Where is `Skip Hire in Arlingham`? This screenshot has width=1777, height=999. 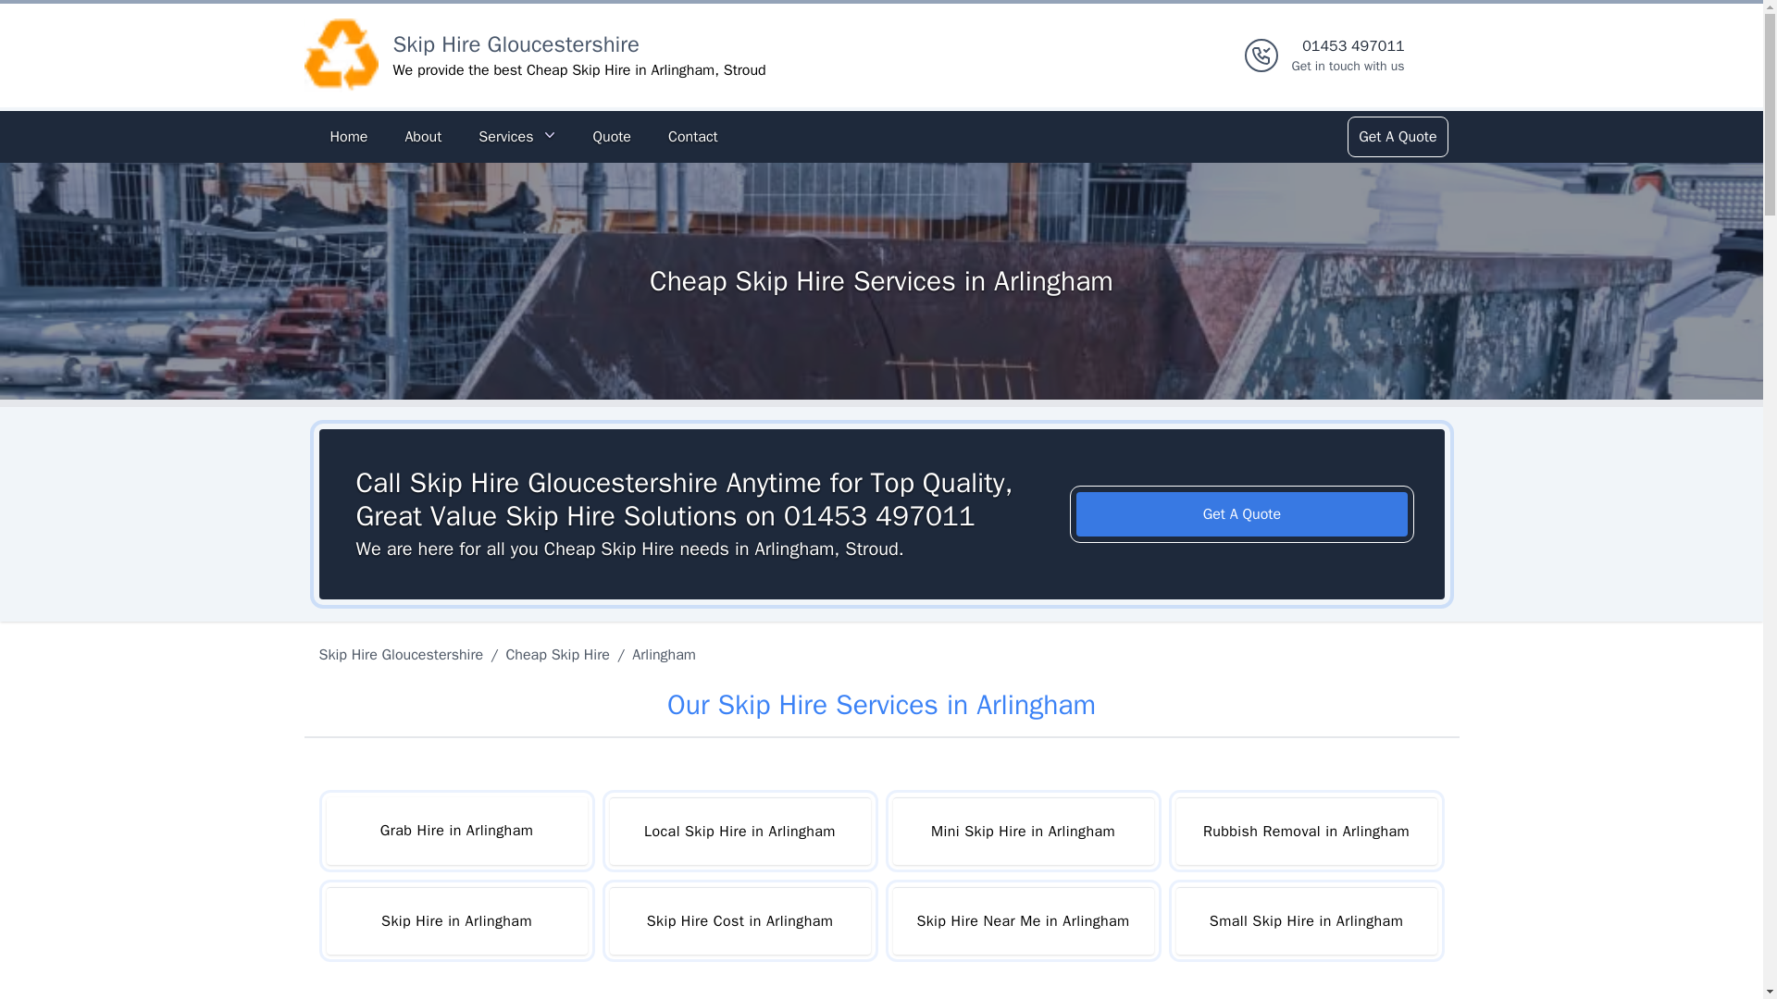 Skip Hire in Arlingham is located at coordinates (455, 921).